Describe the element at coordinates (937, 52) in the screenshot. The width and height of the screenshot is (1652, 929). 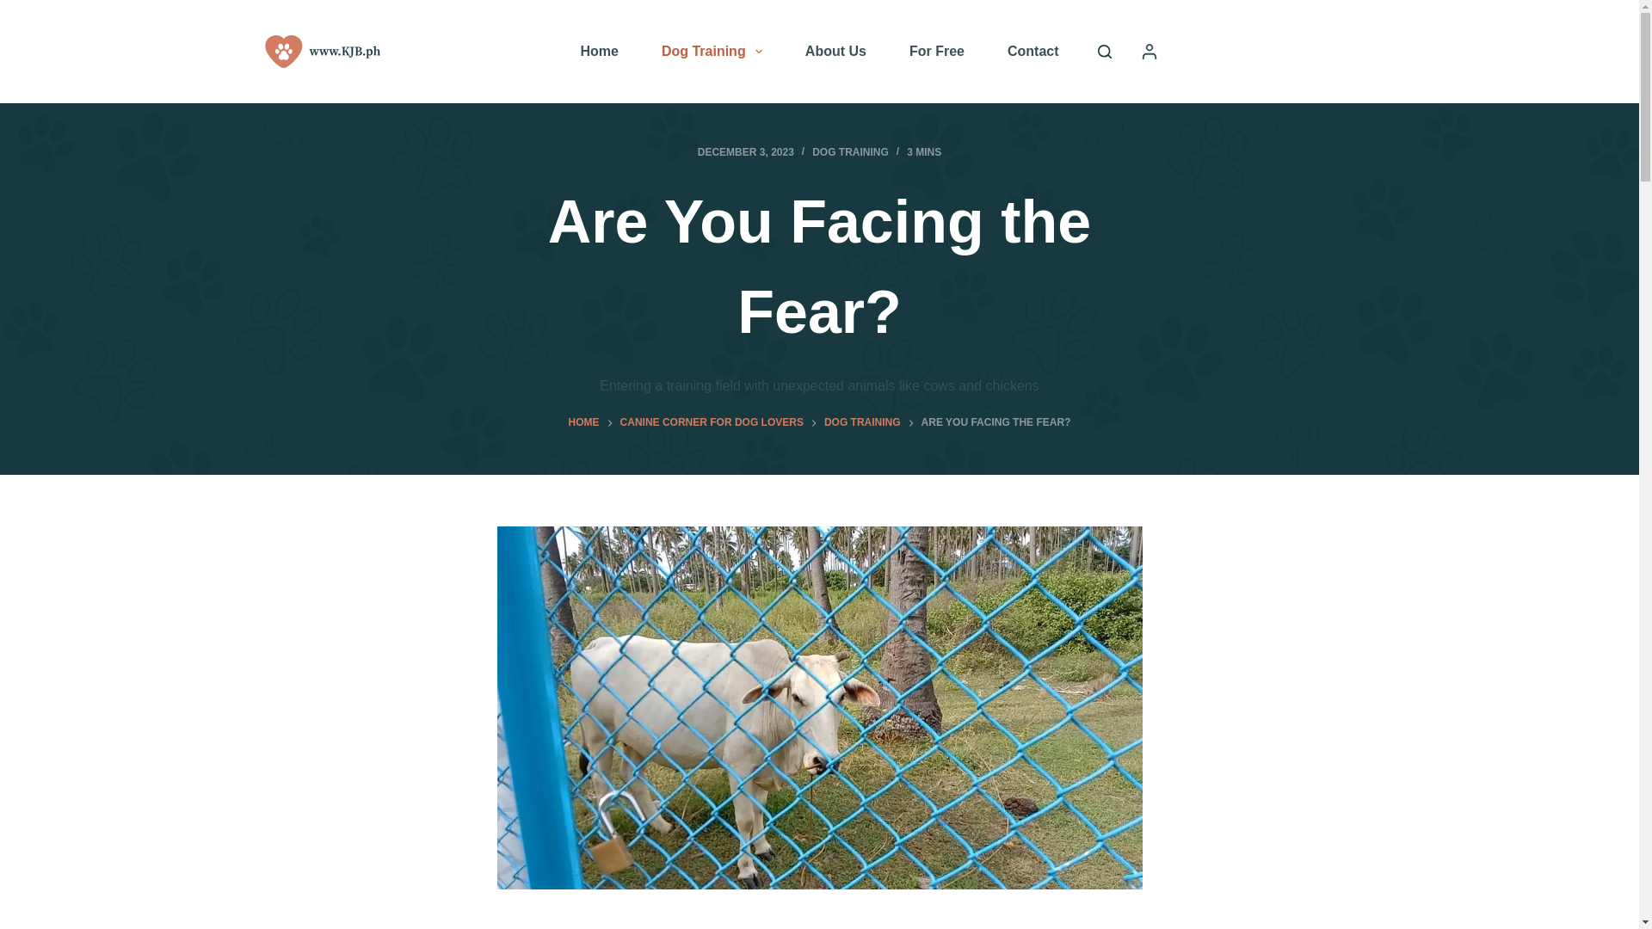
I see `Free Dog Training Videos` at that location.